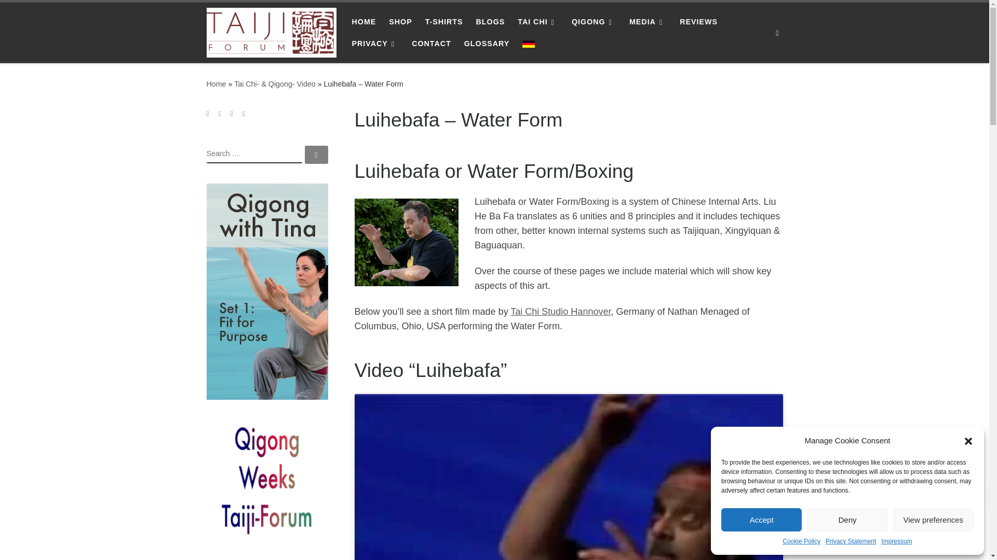 The image size is (997, 560). I want to click on Deny, so click(846, 520).